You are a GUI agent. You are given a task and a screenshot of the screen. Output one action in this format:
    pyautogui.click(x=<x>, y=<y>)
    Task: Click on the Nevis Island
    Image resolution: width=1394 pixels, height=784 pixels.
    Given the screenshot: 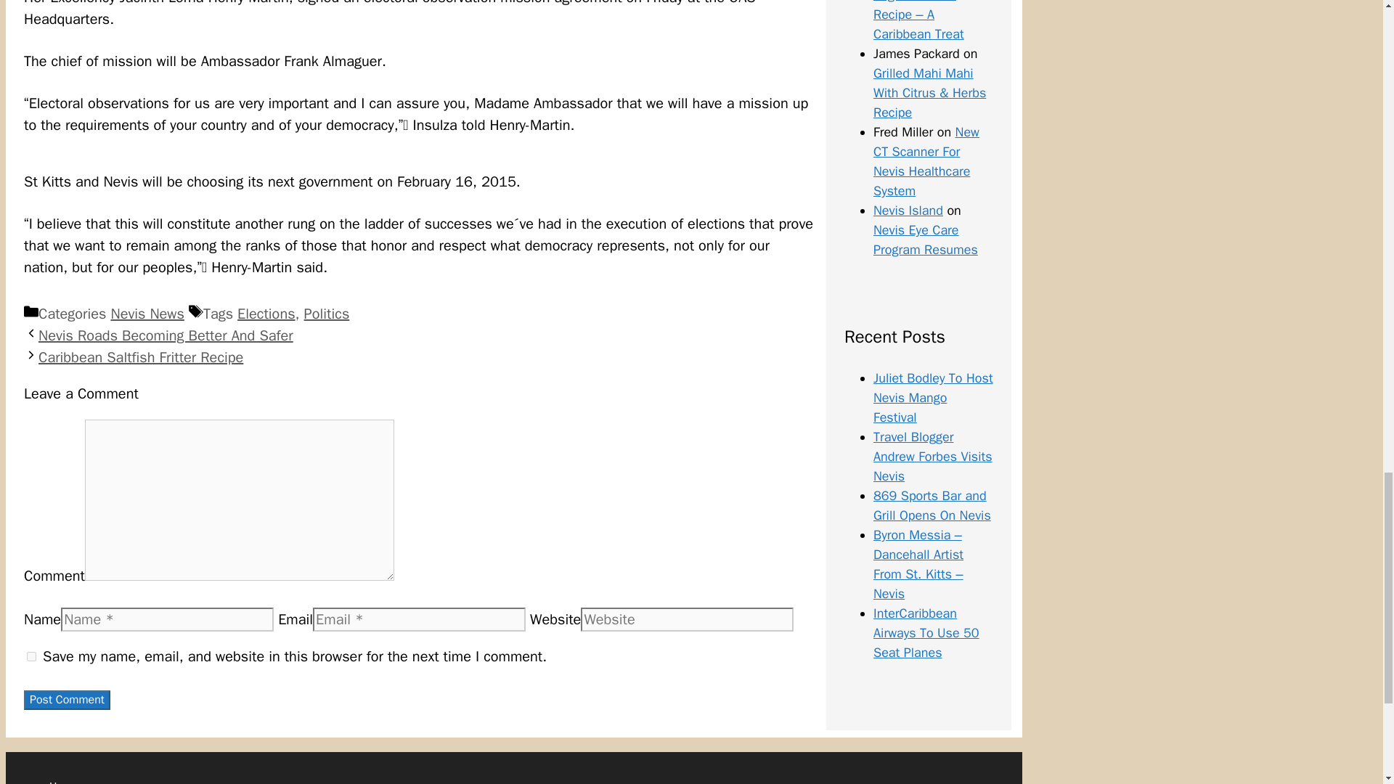 What is the action you would take?
    pyautogui.click(x=908, y=211)
    